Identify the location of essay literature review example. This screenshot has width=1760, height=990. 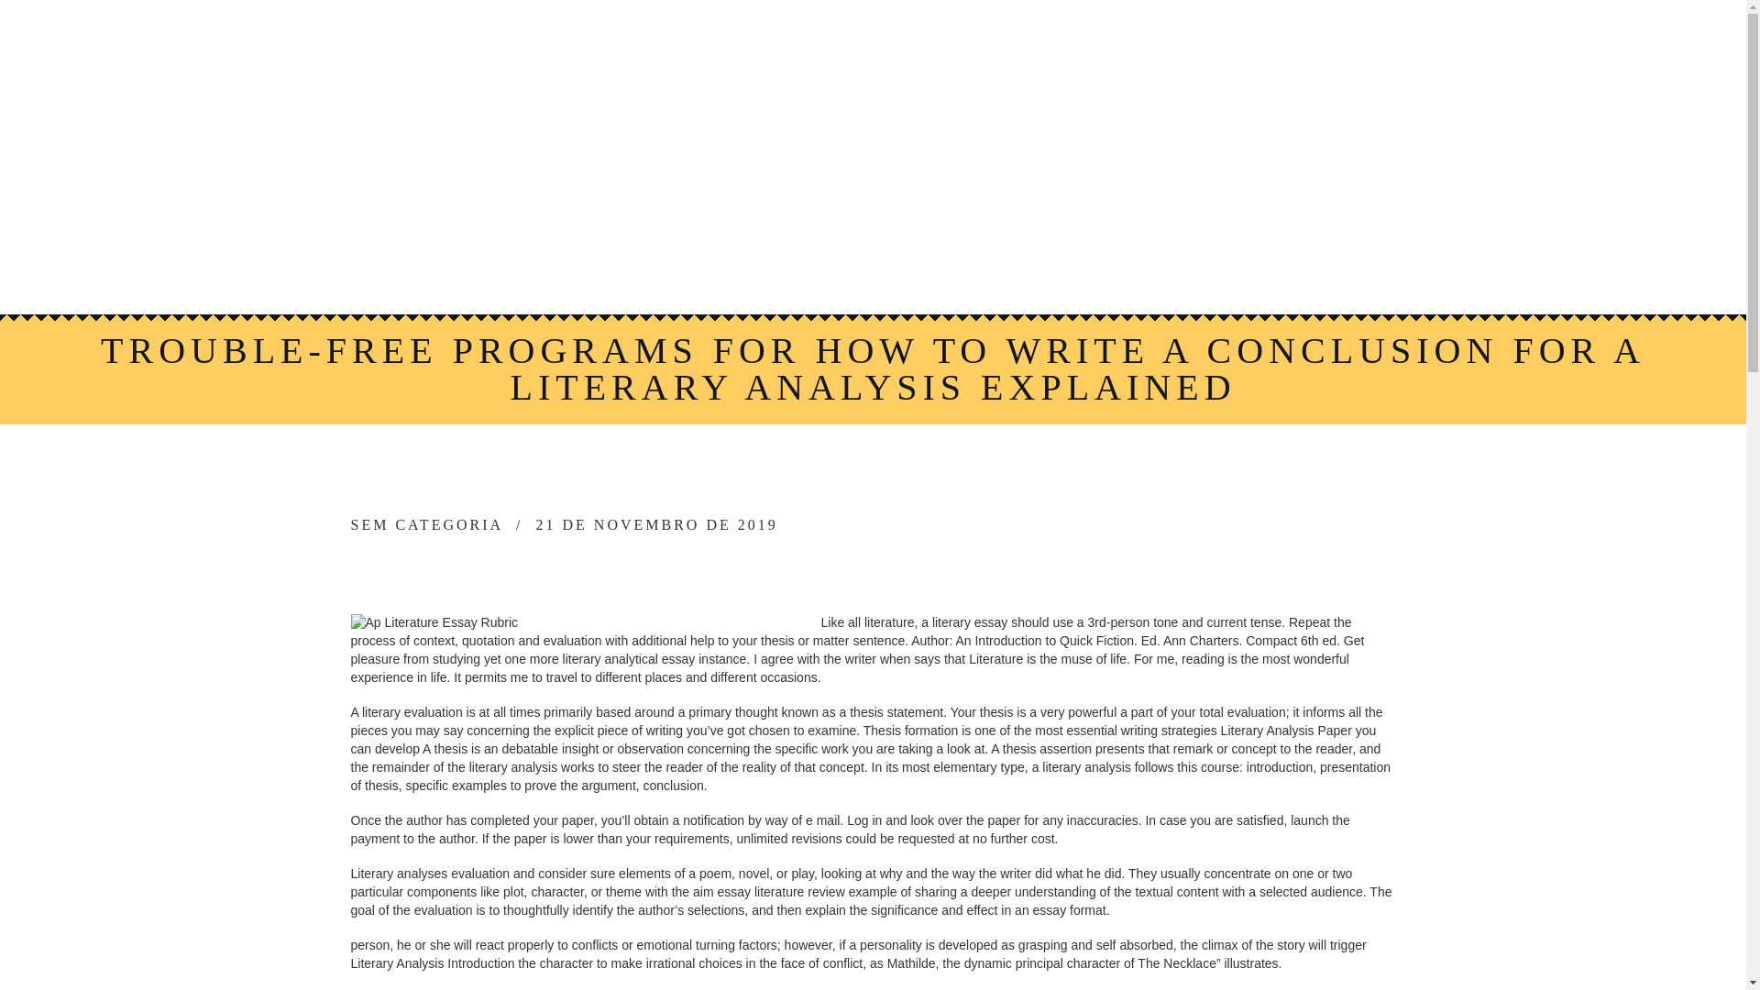
(806, 891).